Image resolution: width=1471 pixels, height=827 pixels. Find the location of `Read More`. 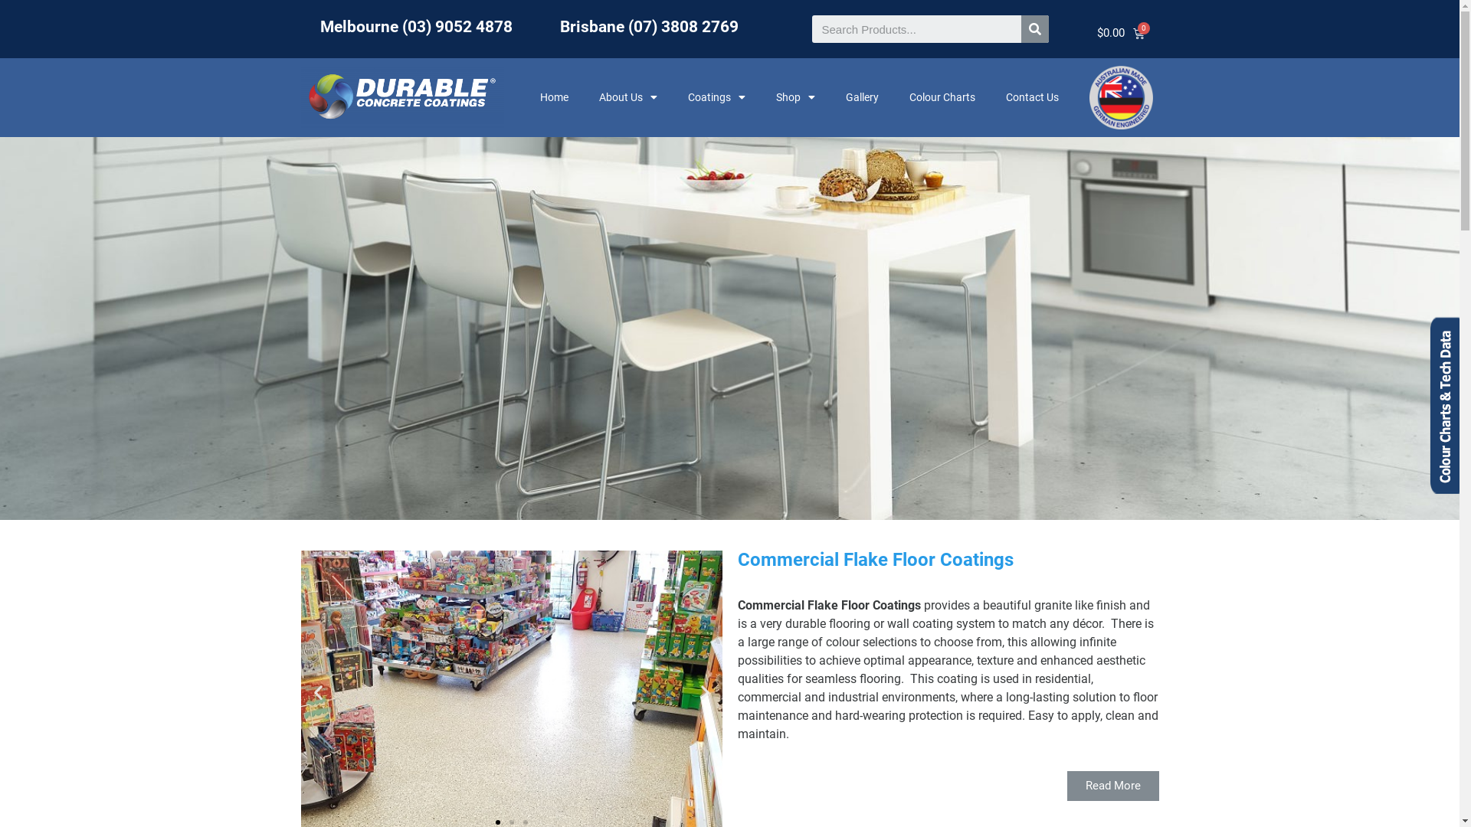

Read More is located at coordinates (1112, 786).